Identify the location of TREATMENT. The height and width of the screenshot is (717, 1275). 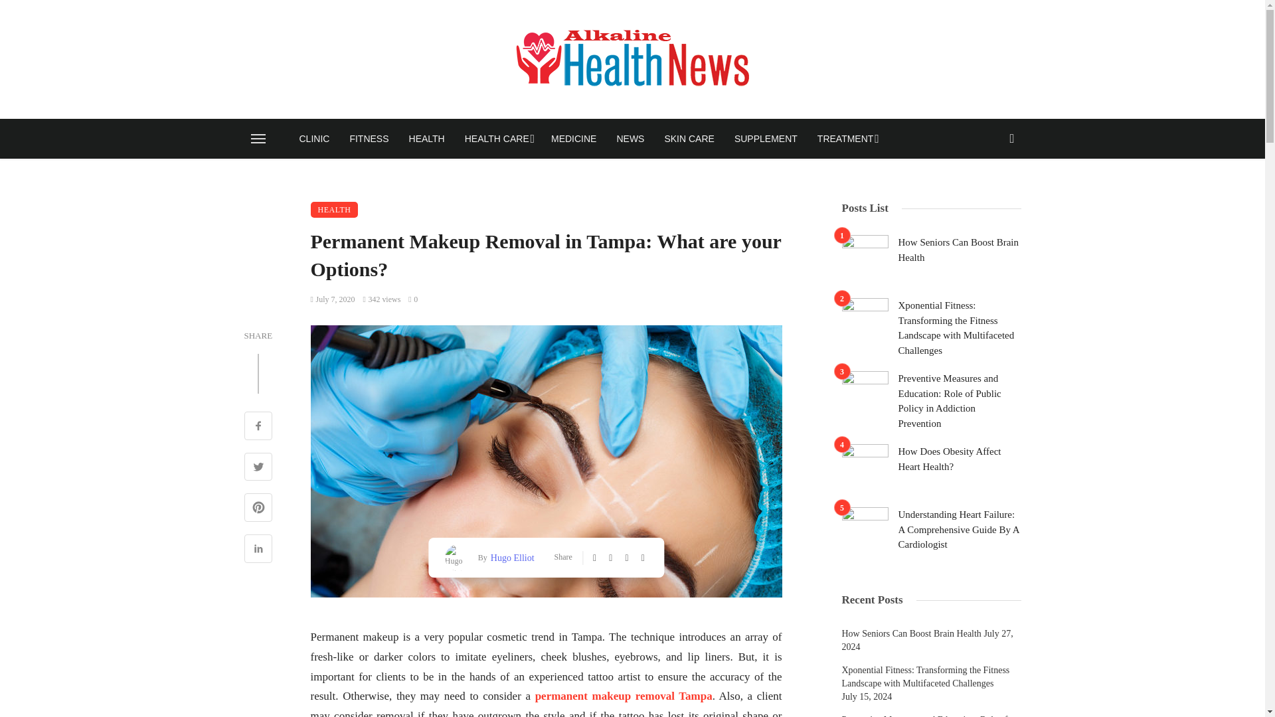
(846, 138).